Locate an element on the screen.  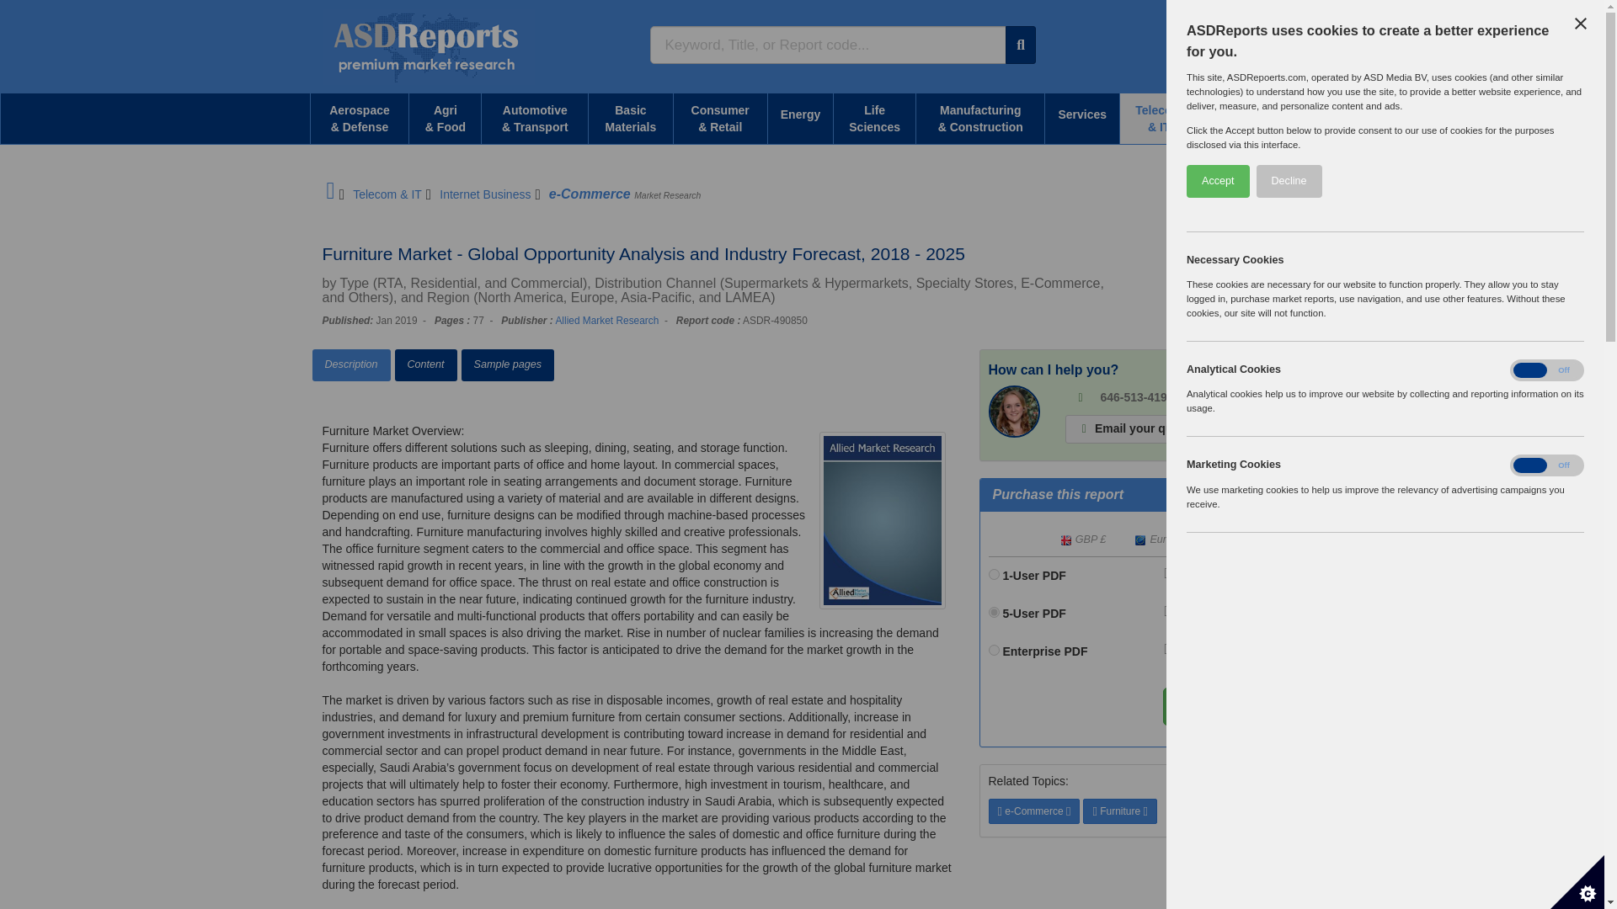
Change currency to GB Pound is located at coordinates (1083, 540).